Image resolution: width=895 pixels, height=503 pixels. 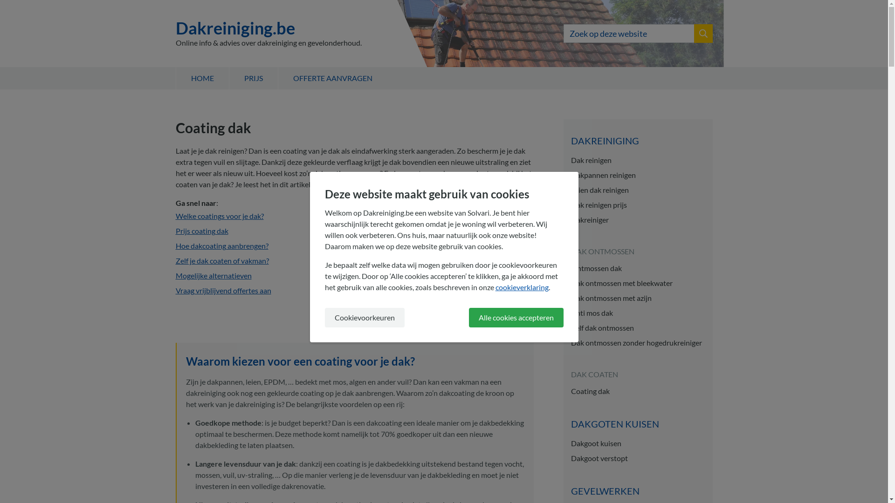 What do you see at coordinates (638, 160) in the screenshot?
I see `Dak reinigen` at bounding box center [638, 160].